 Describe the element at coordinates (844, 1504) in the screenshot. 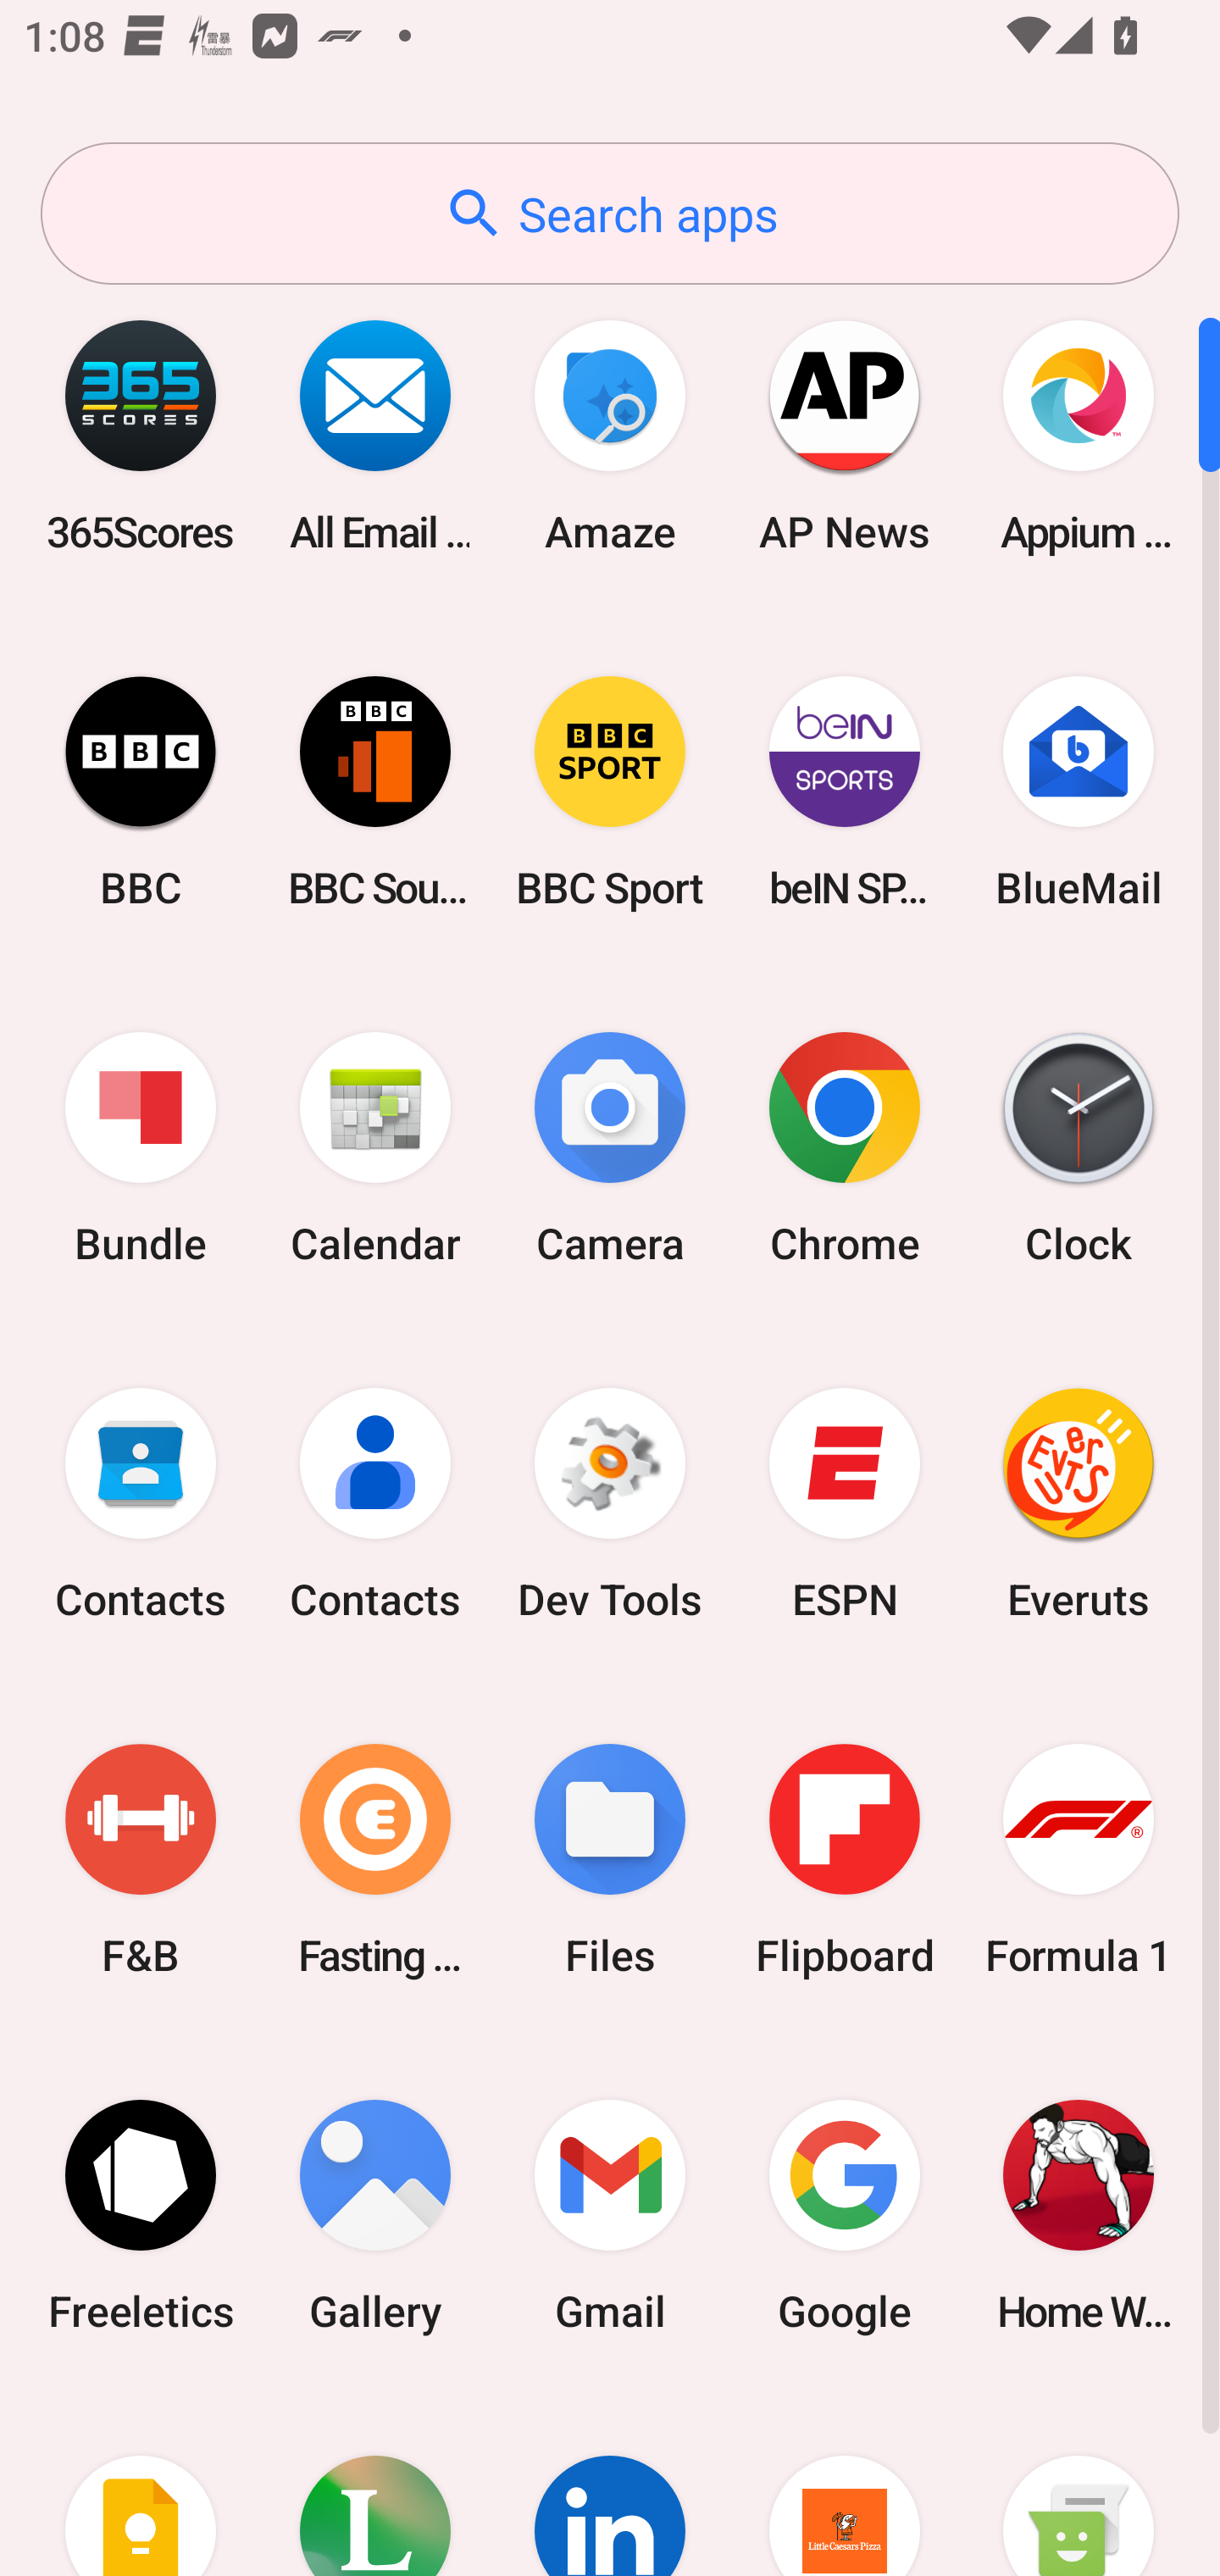

I see `ESPN` at that location.